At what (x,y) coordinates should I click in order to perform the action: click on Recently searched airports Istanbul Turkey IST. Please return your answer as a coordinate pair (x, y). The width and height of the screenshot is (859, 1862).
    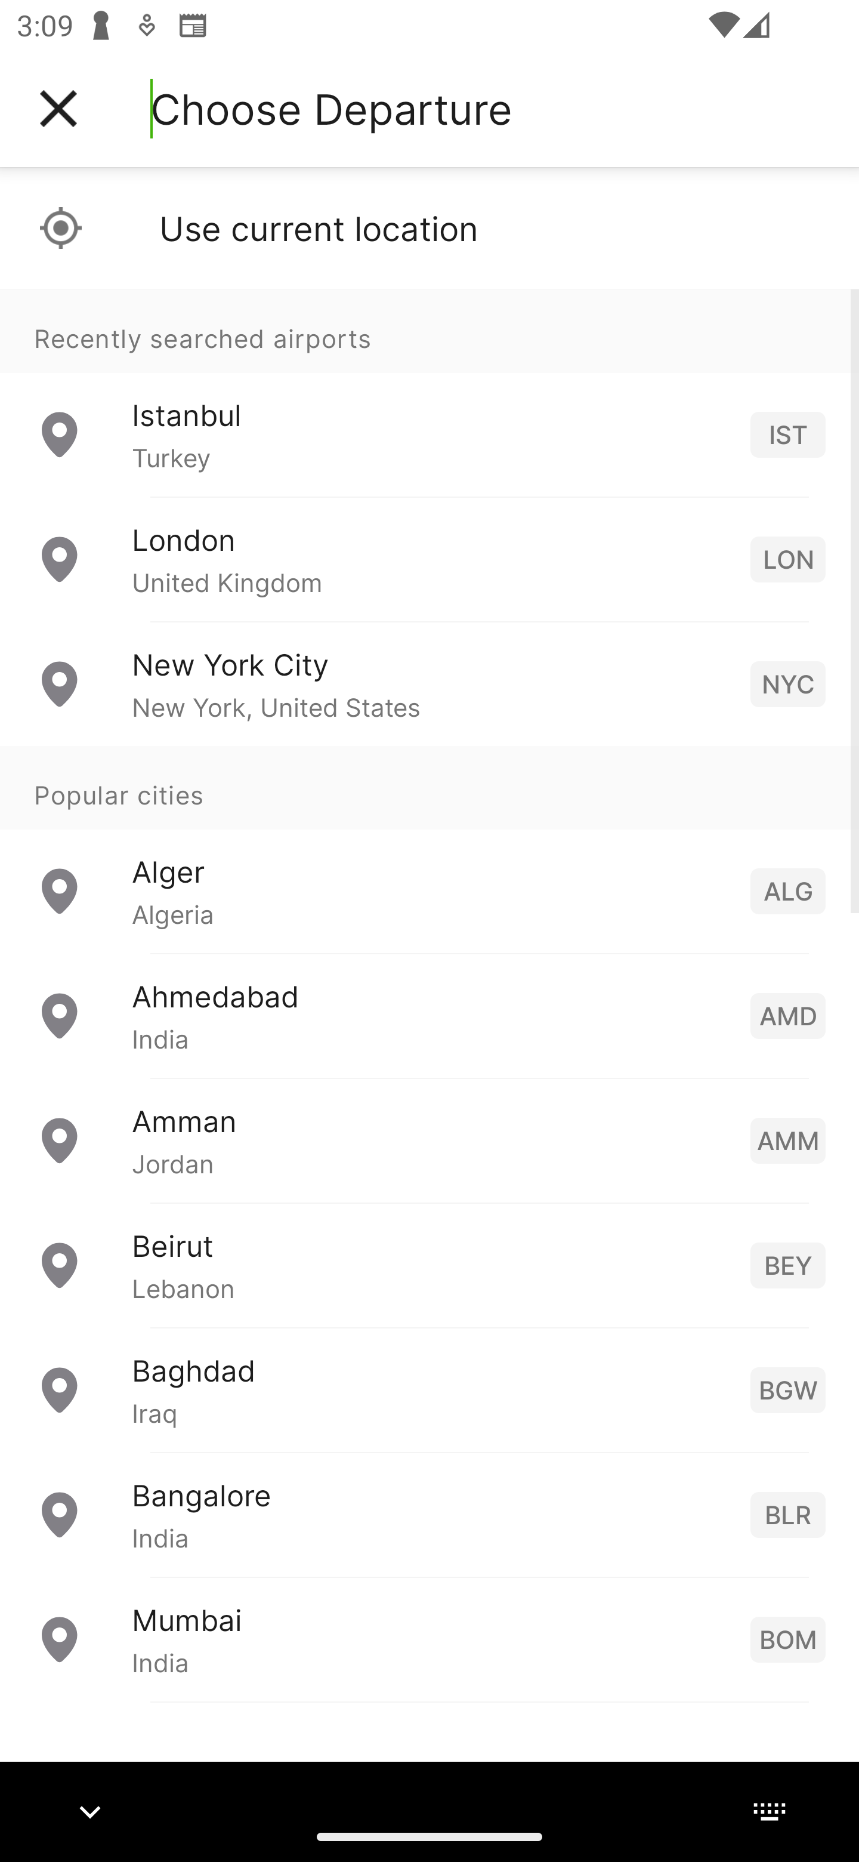
    Looking at the image, I should click on (429, 393).